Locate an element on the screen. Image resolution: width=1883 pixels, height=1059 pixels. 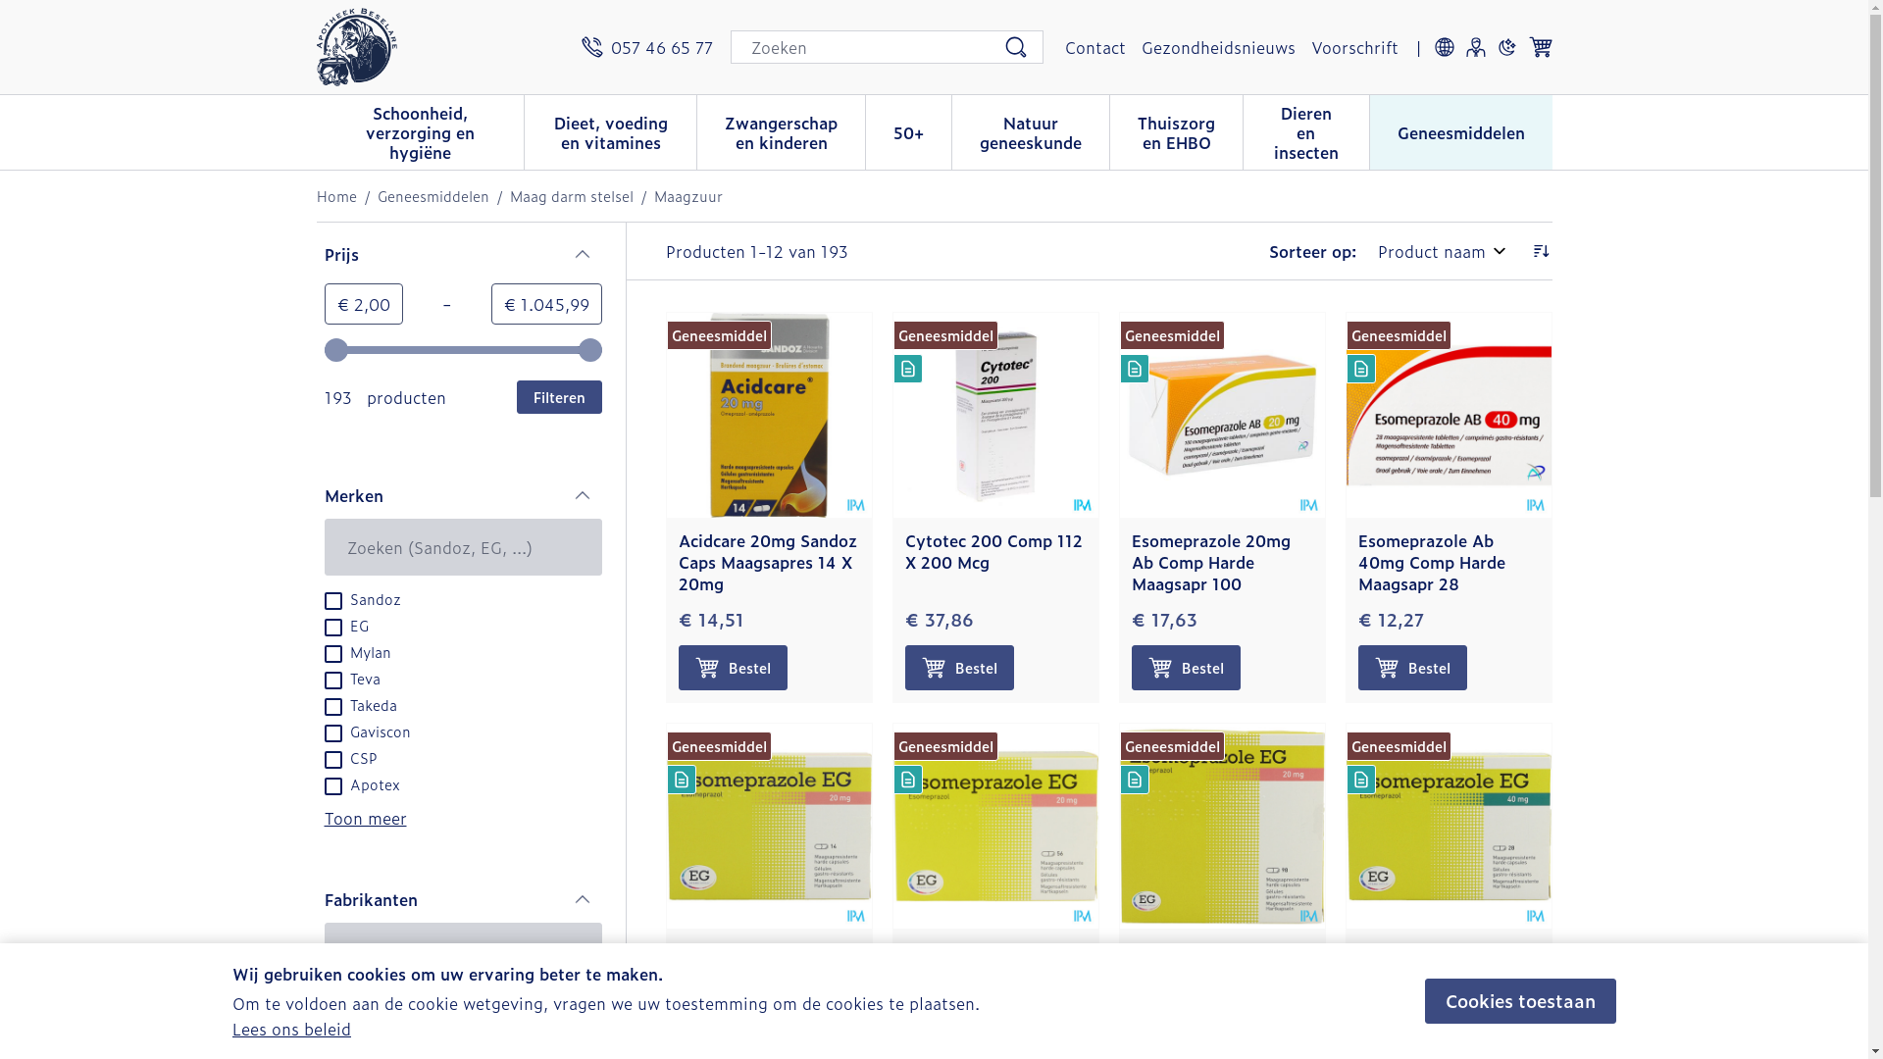
on is located at coordinates (332, 628).